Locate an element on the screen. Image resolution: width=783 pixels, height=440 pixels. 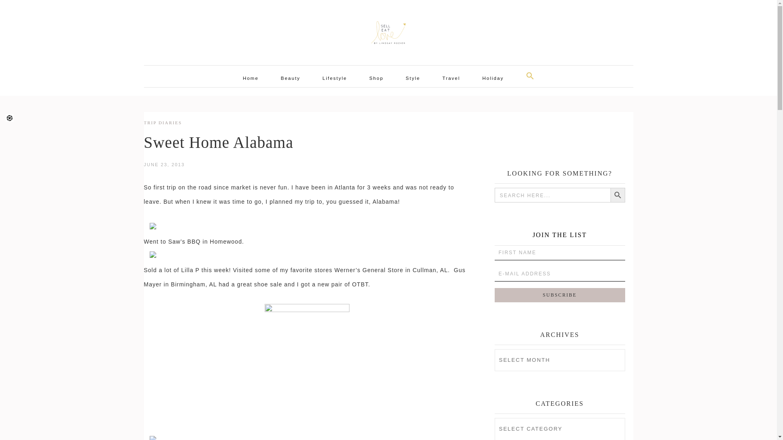
Holiday is located at coordinates (493, 78).